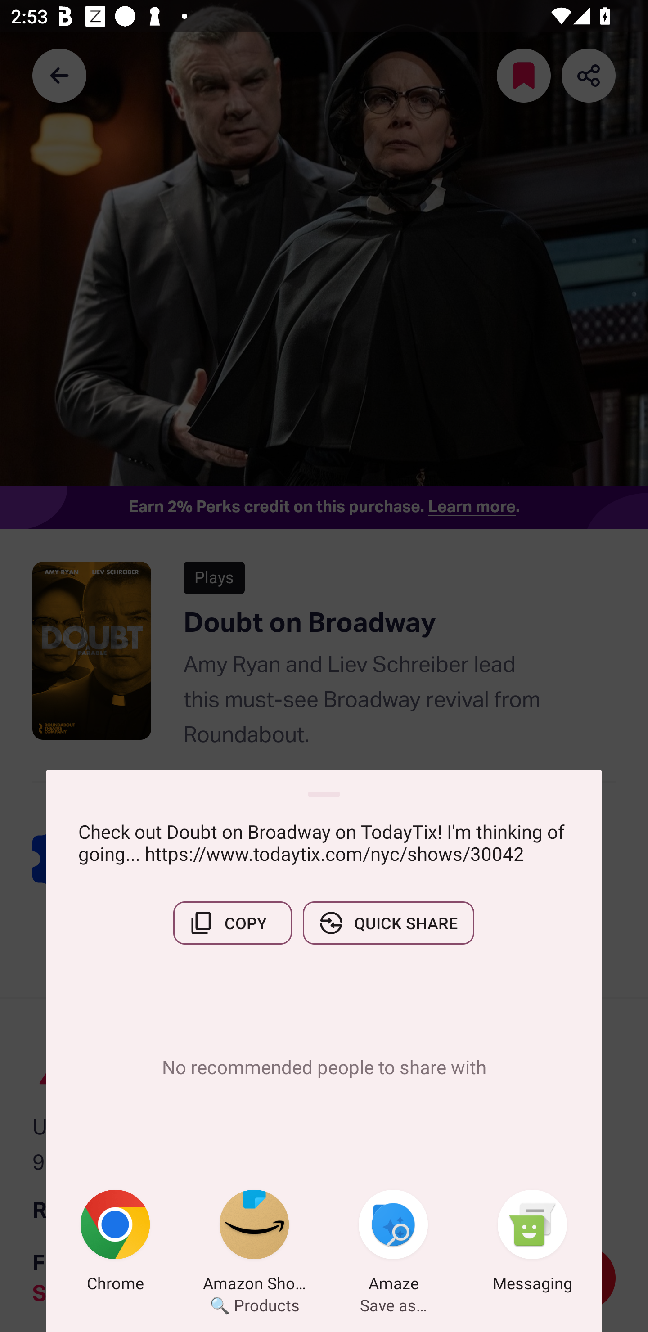  I want to click on COPY, so click(232, 923).